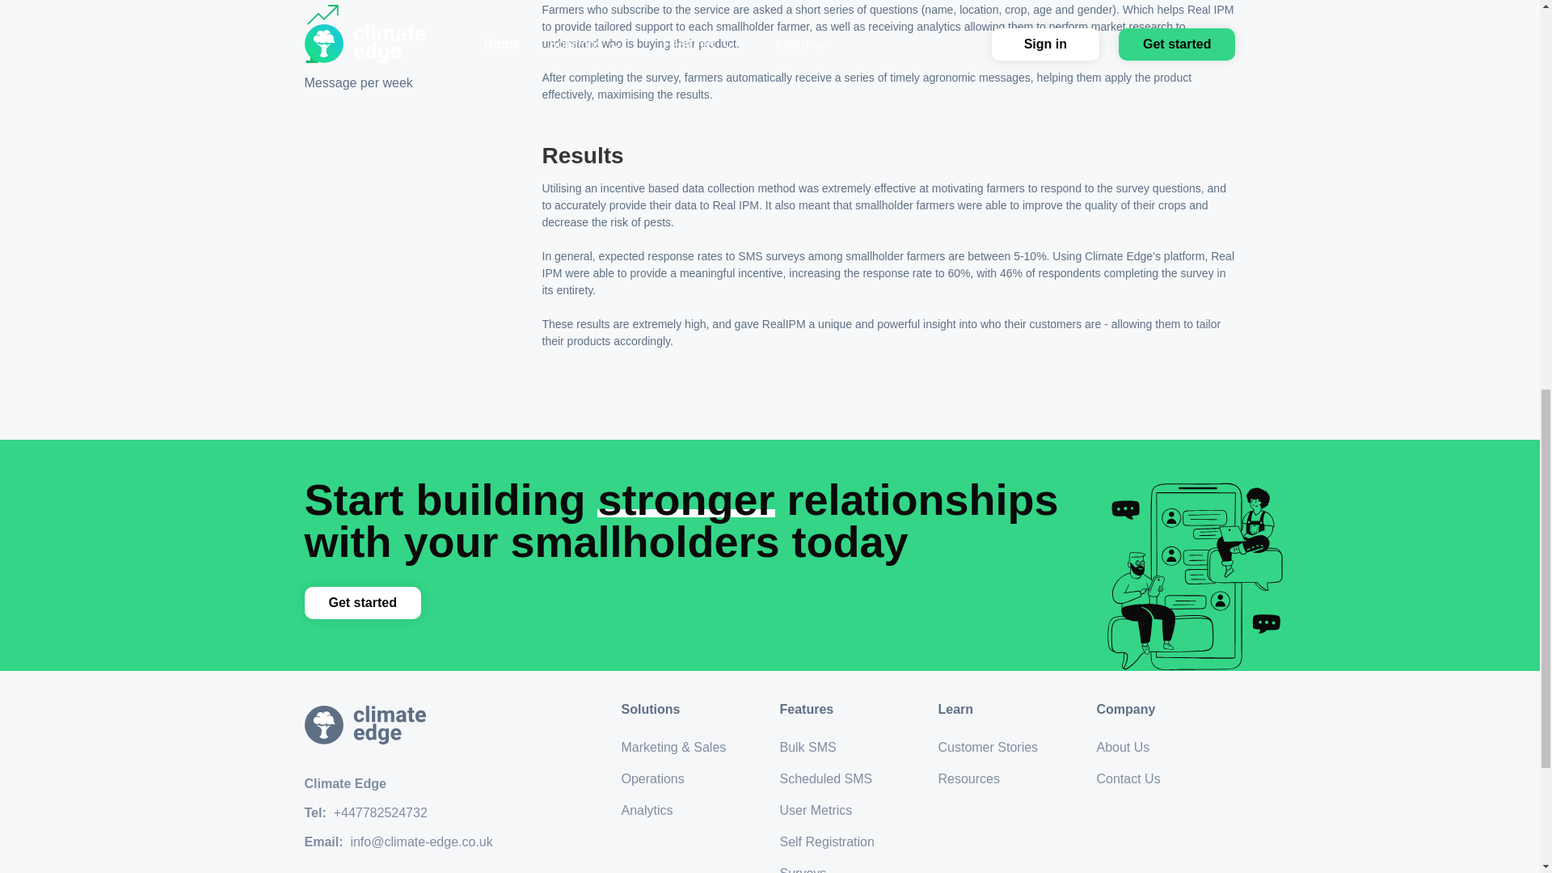 This screenshot has width=1552, height=873. Describe the element at coordinates (690, 810) in the screenshot. I see `Analytics` at that location.